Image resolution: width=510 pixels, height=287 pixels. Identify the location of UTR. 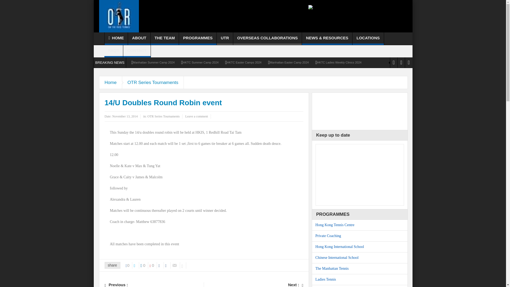
(225, 39).